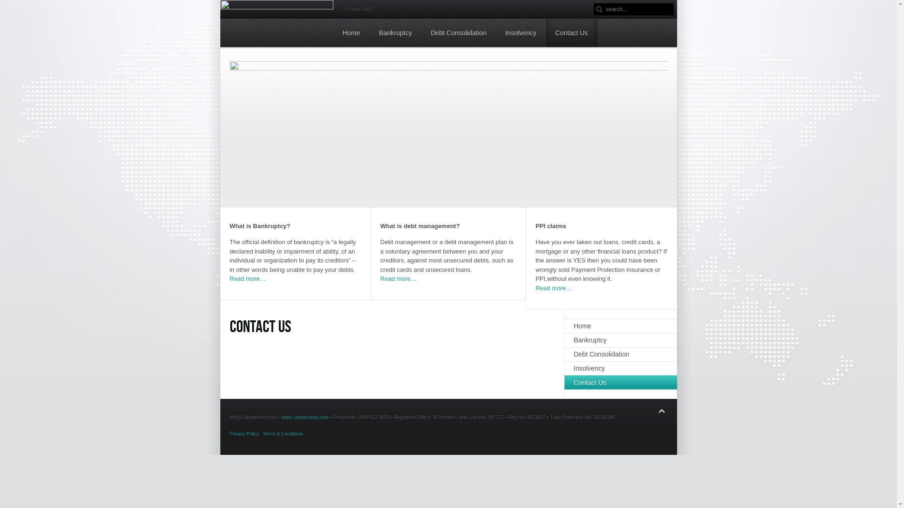 The height and width of the screenshot is (508, 904). What do you see at coordinates (621, 354) in the screenshot?
I see `Debt Consolidation` at bounding box center [621, 354].